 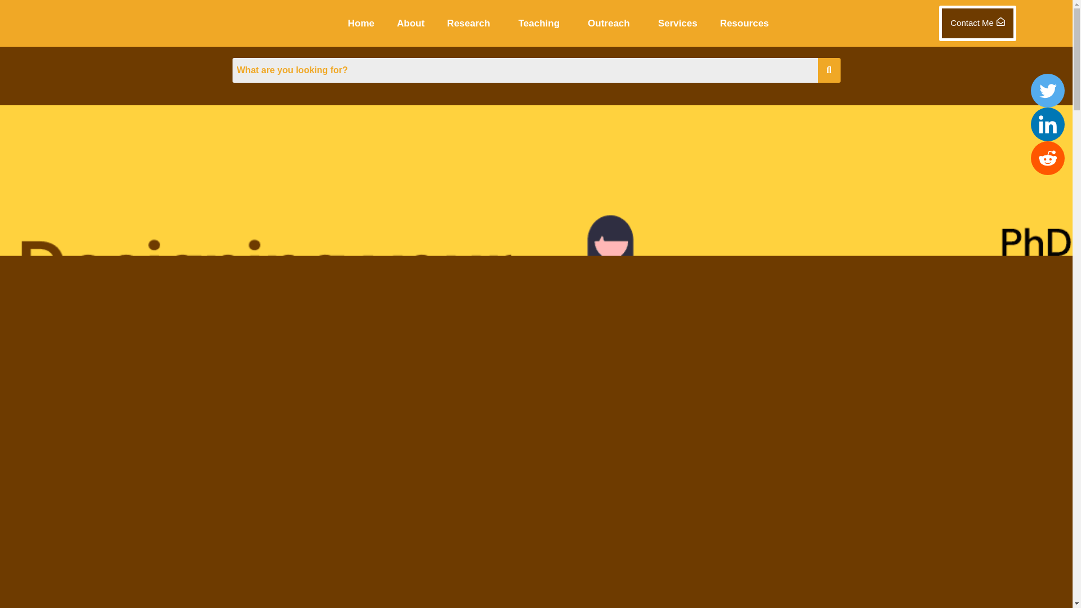 I want to click on Linkedin, so click(x=1048, y=124).